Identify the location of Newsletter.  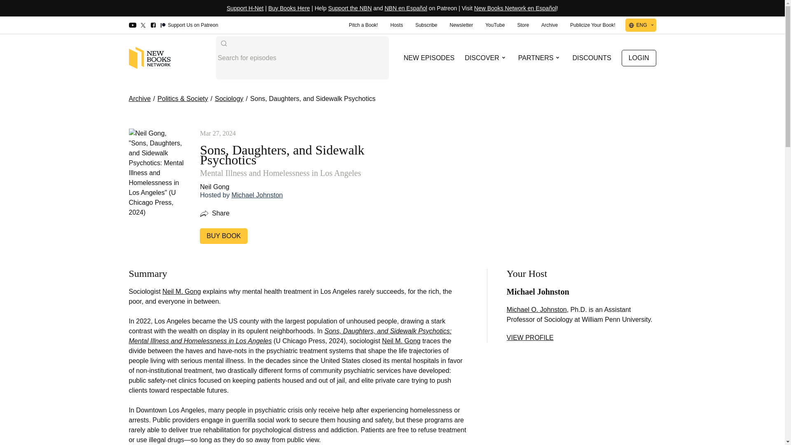
(461, 25).